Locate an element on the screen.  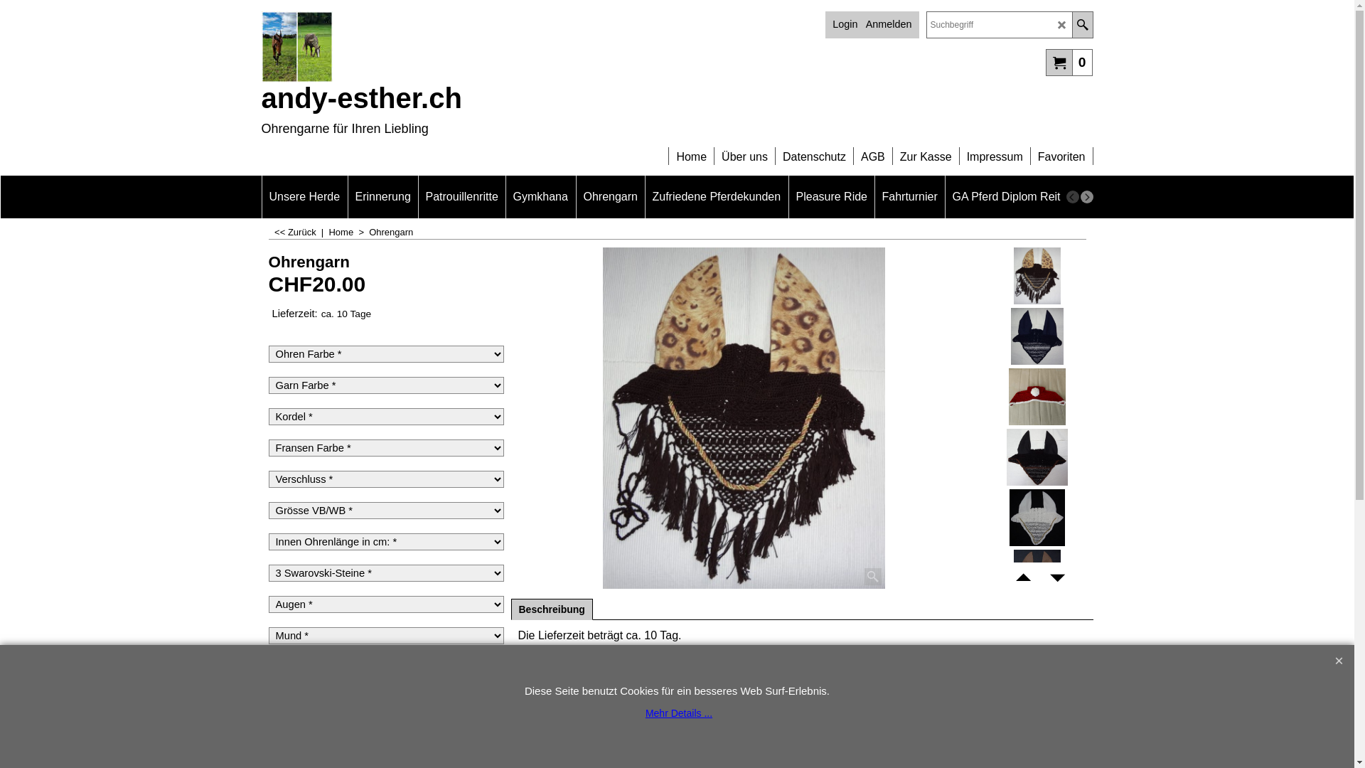
AGB is located at coordinates (873, 151).